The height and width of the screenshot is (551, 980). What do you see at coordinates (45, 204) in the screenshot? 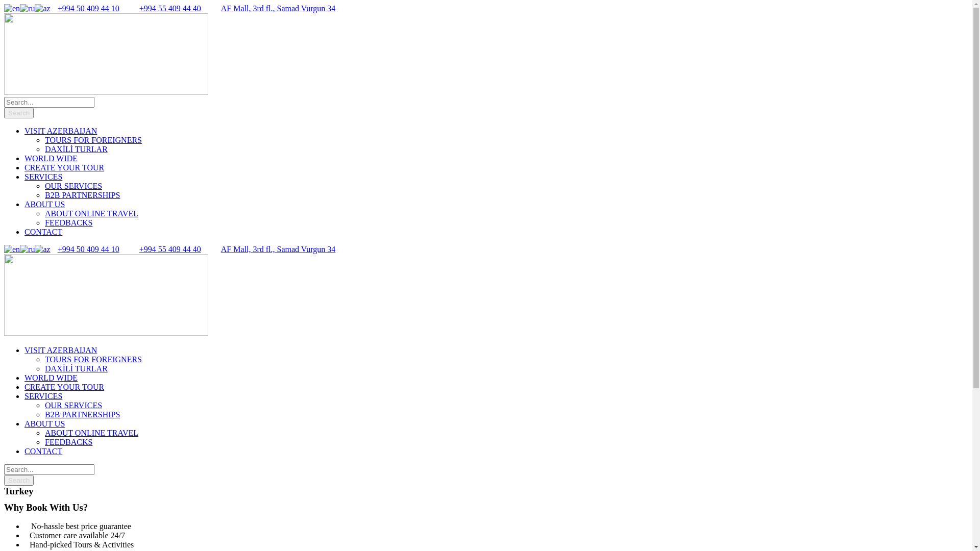
I see `ABOUT US` at bounding box center [45, 204].